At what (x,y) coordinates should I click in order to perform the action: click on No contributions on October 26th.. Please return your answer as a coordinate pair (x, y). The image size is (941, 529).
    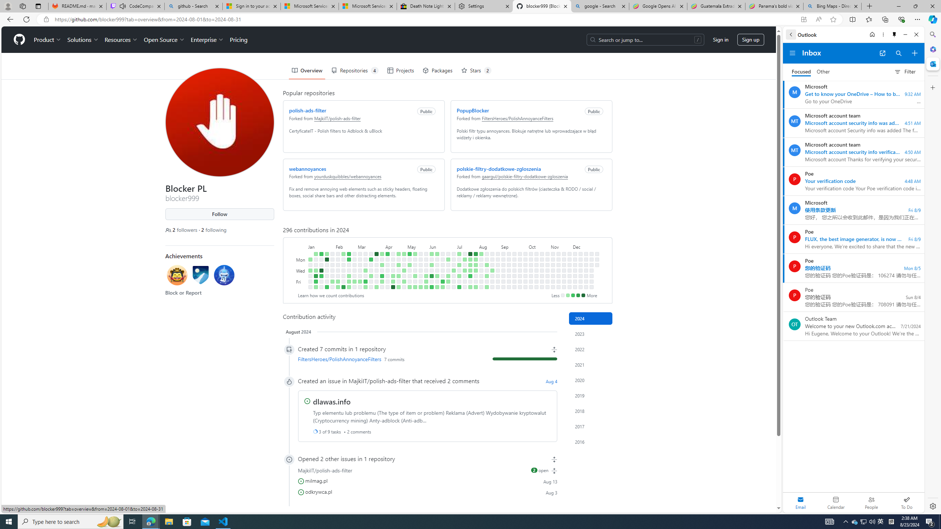
    Looking at the image, I should click on (541, 287).